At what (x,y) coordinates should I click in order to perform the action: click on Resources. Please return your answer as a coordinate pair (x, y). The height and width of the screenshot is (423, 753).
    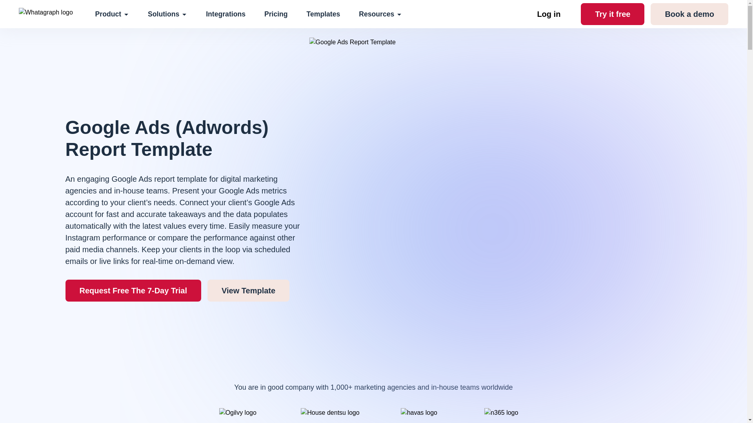
    Looking at the image, I should click on (380, 14).